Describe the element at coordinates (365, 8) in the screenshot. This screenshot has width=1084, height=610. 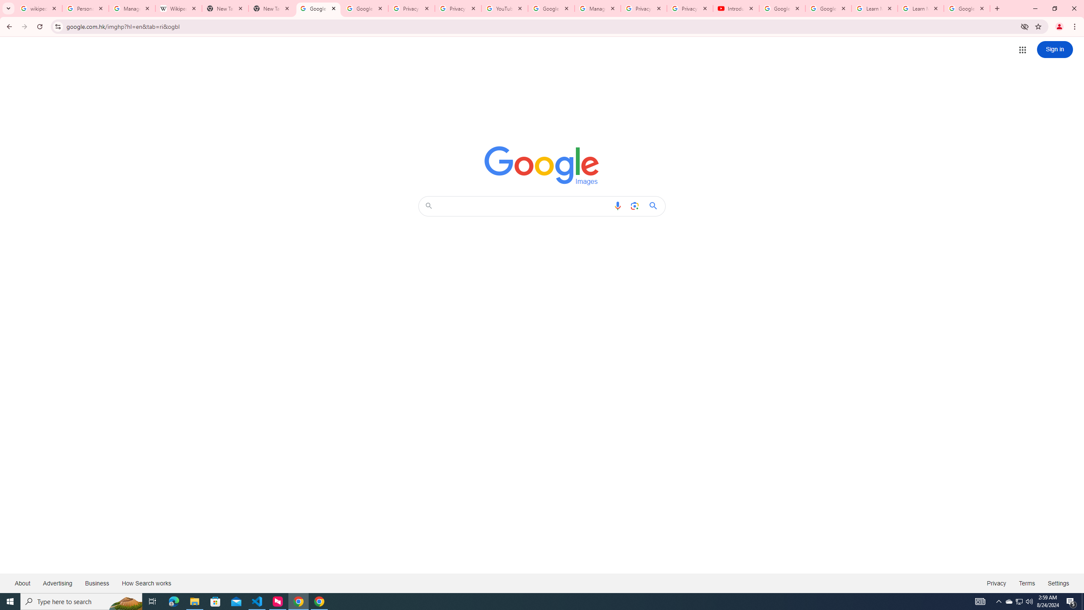
I see `Google Drive: Sign-in` at that location.